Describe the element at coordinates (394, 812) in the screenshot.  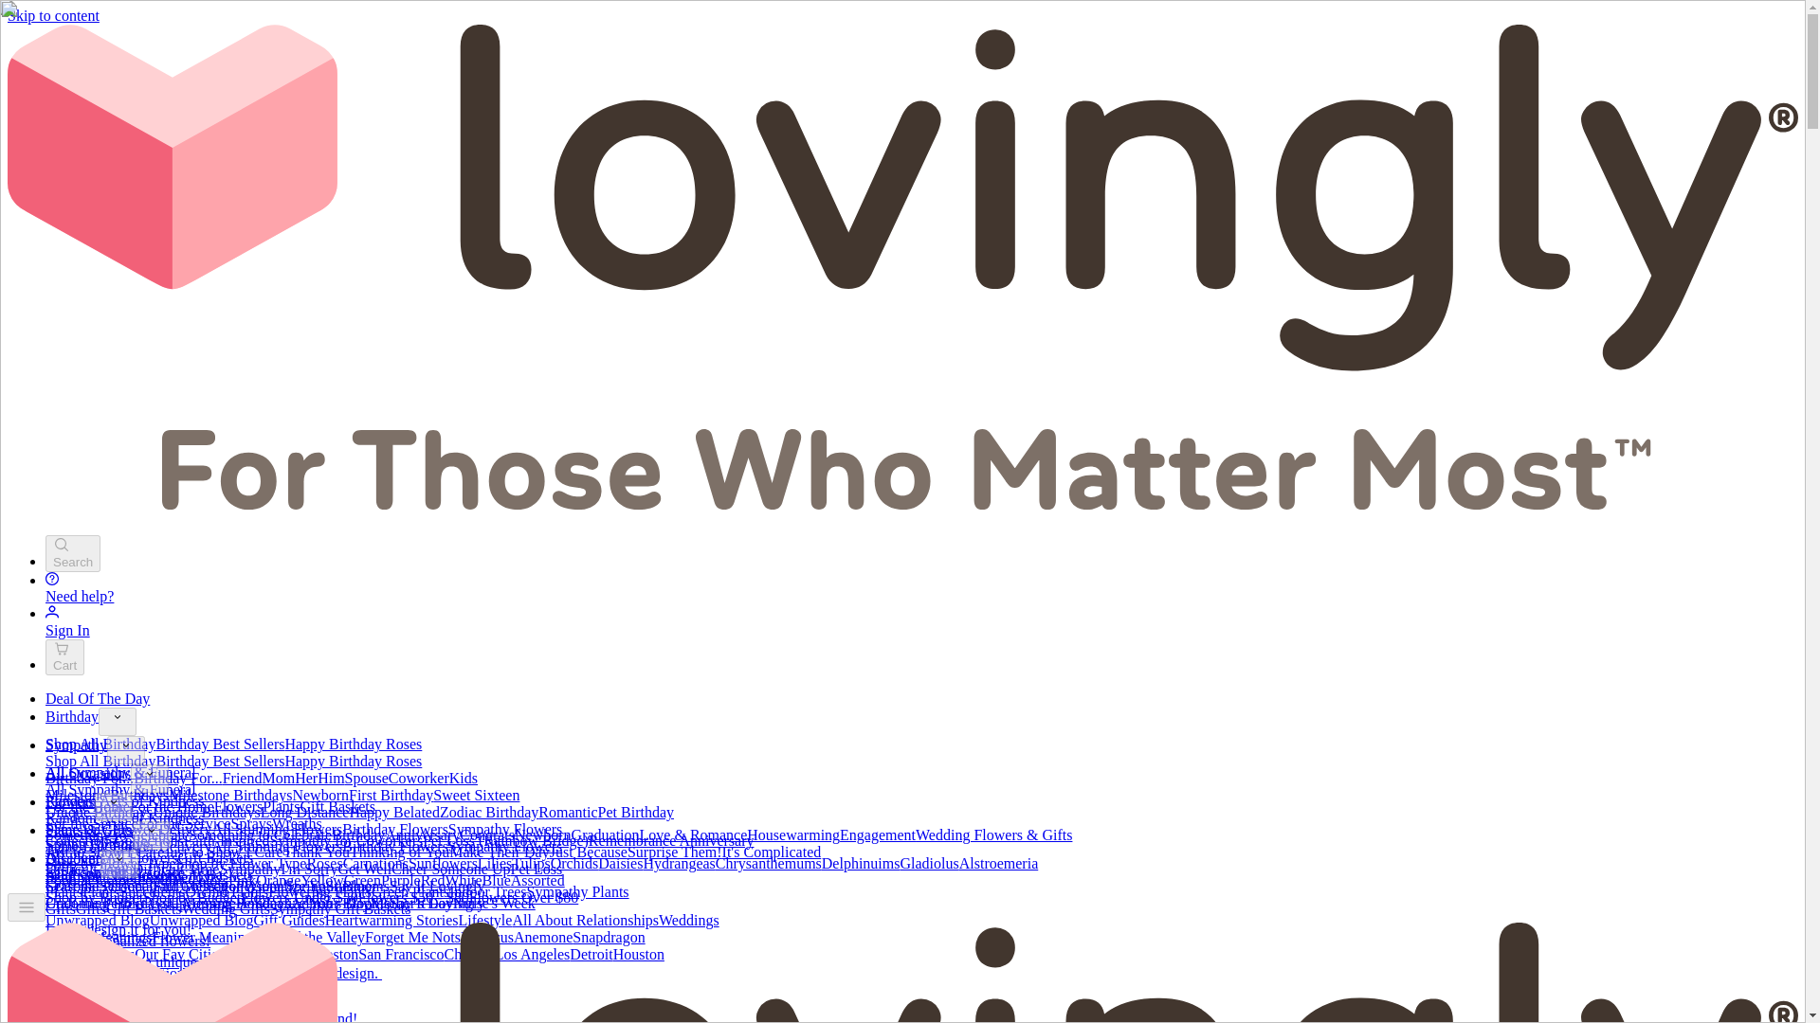
I see `Happy Belated` at that location.